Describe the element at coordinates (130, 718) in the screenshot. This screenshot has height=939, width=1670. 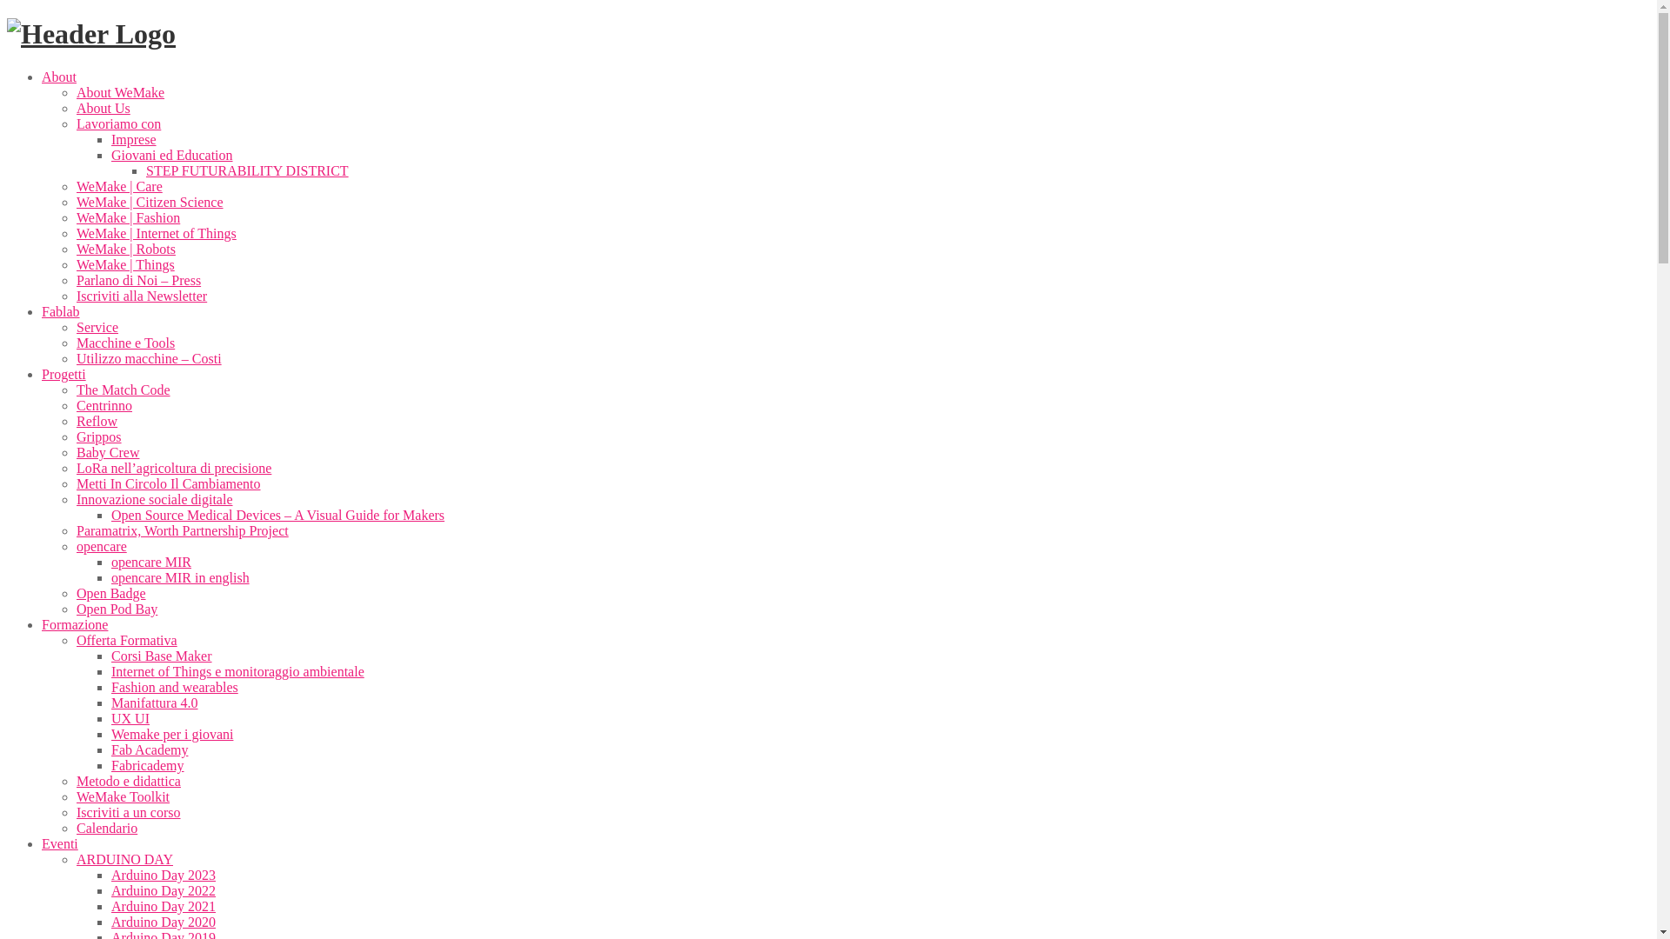
I see `UX UI` at that location.